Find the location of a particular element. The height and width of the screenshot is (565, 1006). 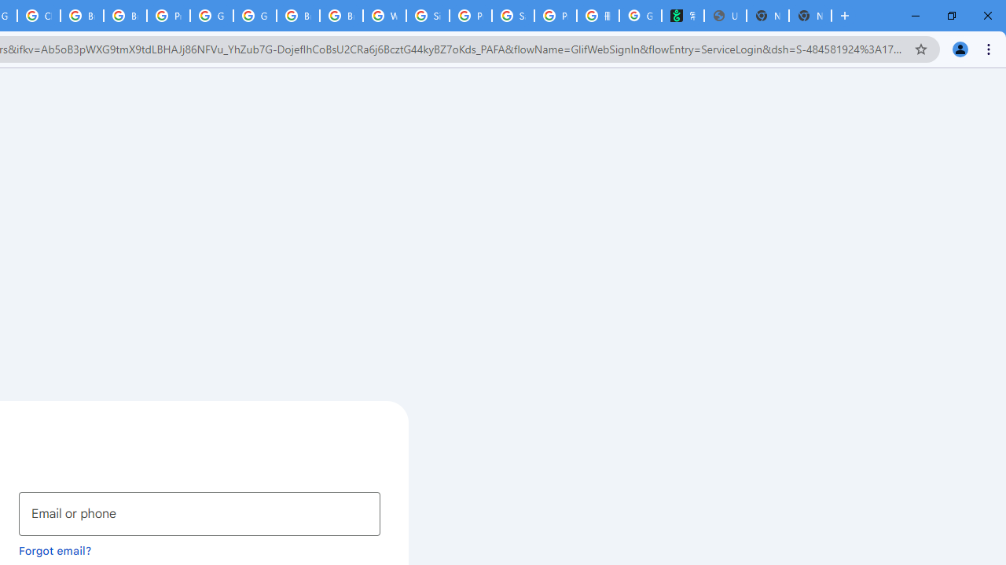

Email or phone is located at coordinates (200, 513).